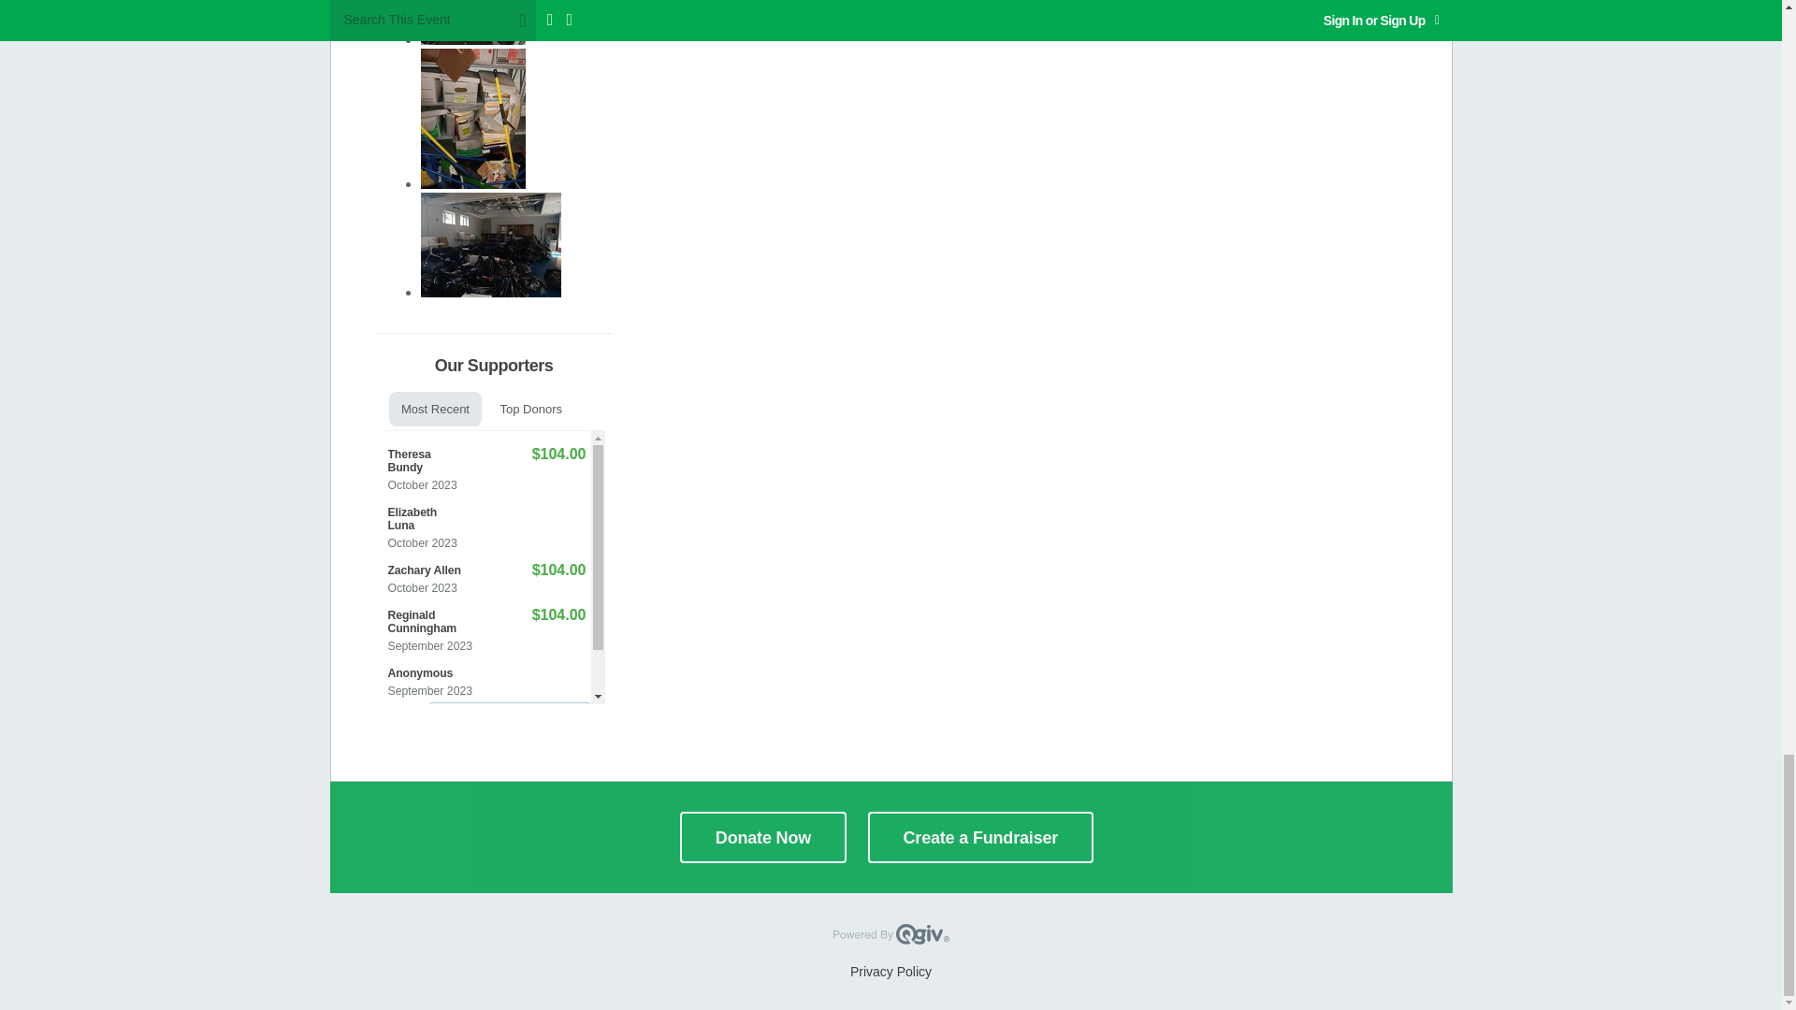  I want to click on Most Recent, so click(435, 409).